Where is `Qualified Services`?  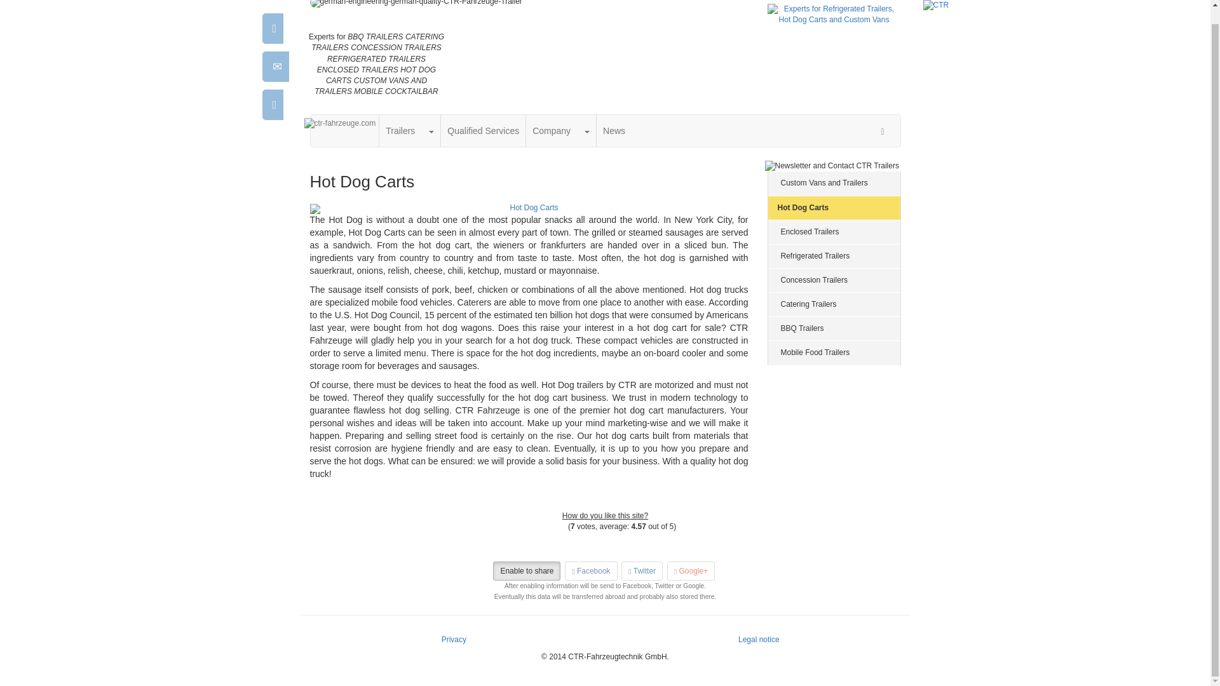 Qualified Services is located at coordinates (483, 131).